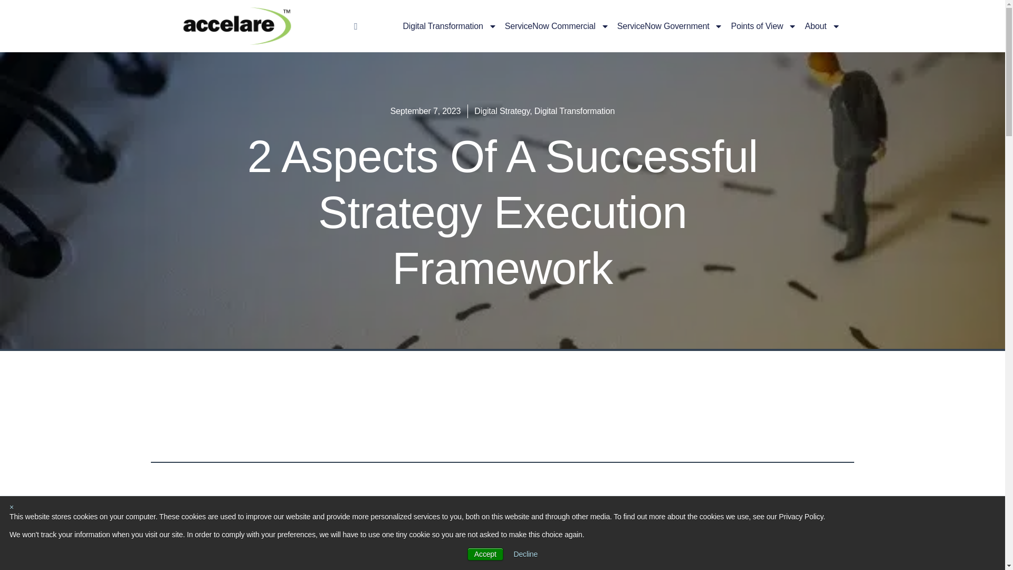 Image resolution: width=1013 pixels, height=570 pixels. Describe the element at coordinates (485, 554) in the screenshot. I see `Accept` at that location.